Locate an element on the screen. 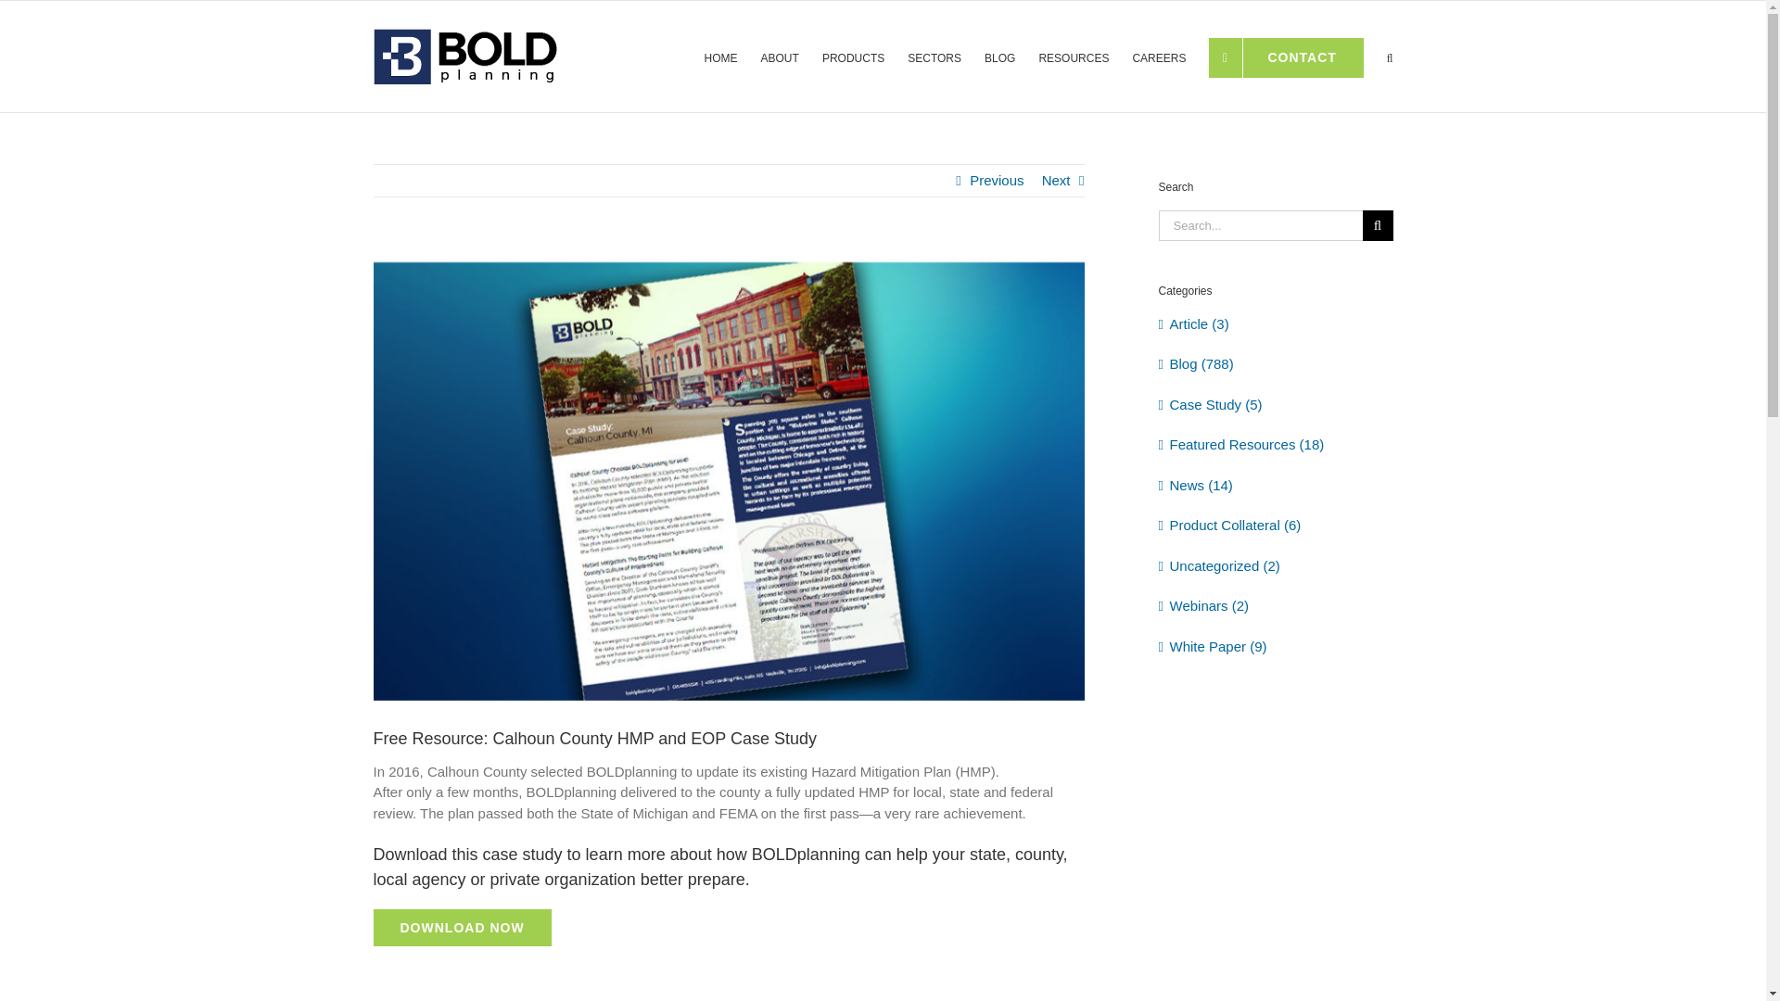 The image size is (1780, 1001). CONTACT is located at coordinates (1285, 54).